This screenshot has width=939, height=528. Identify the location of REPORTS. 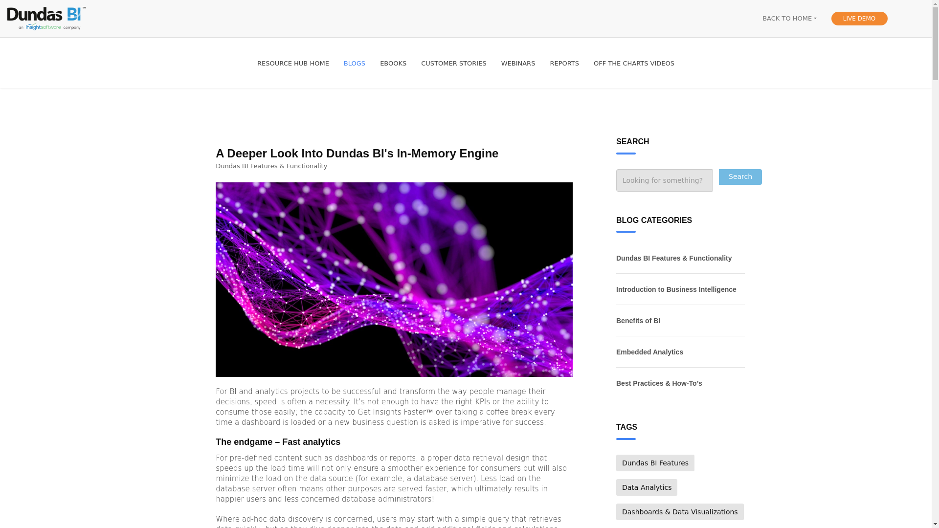
(564, 64).